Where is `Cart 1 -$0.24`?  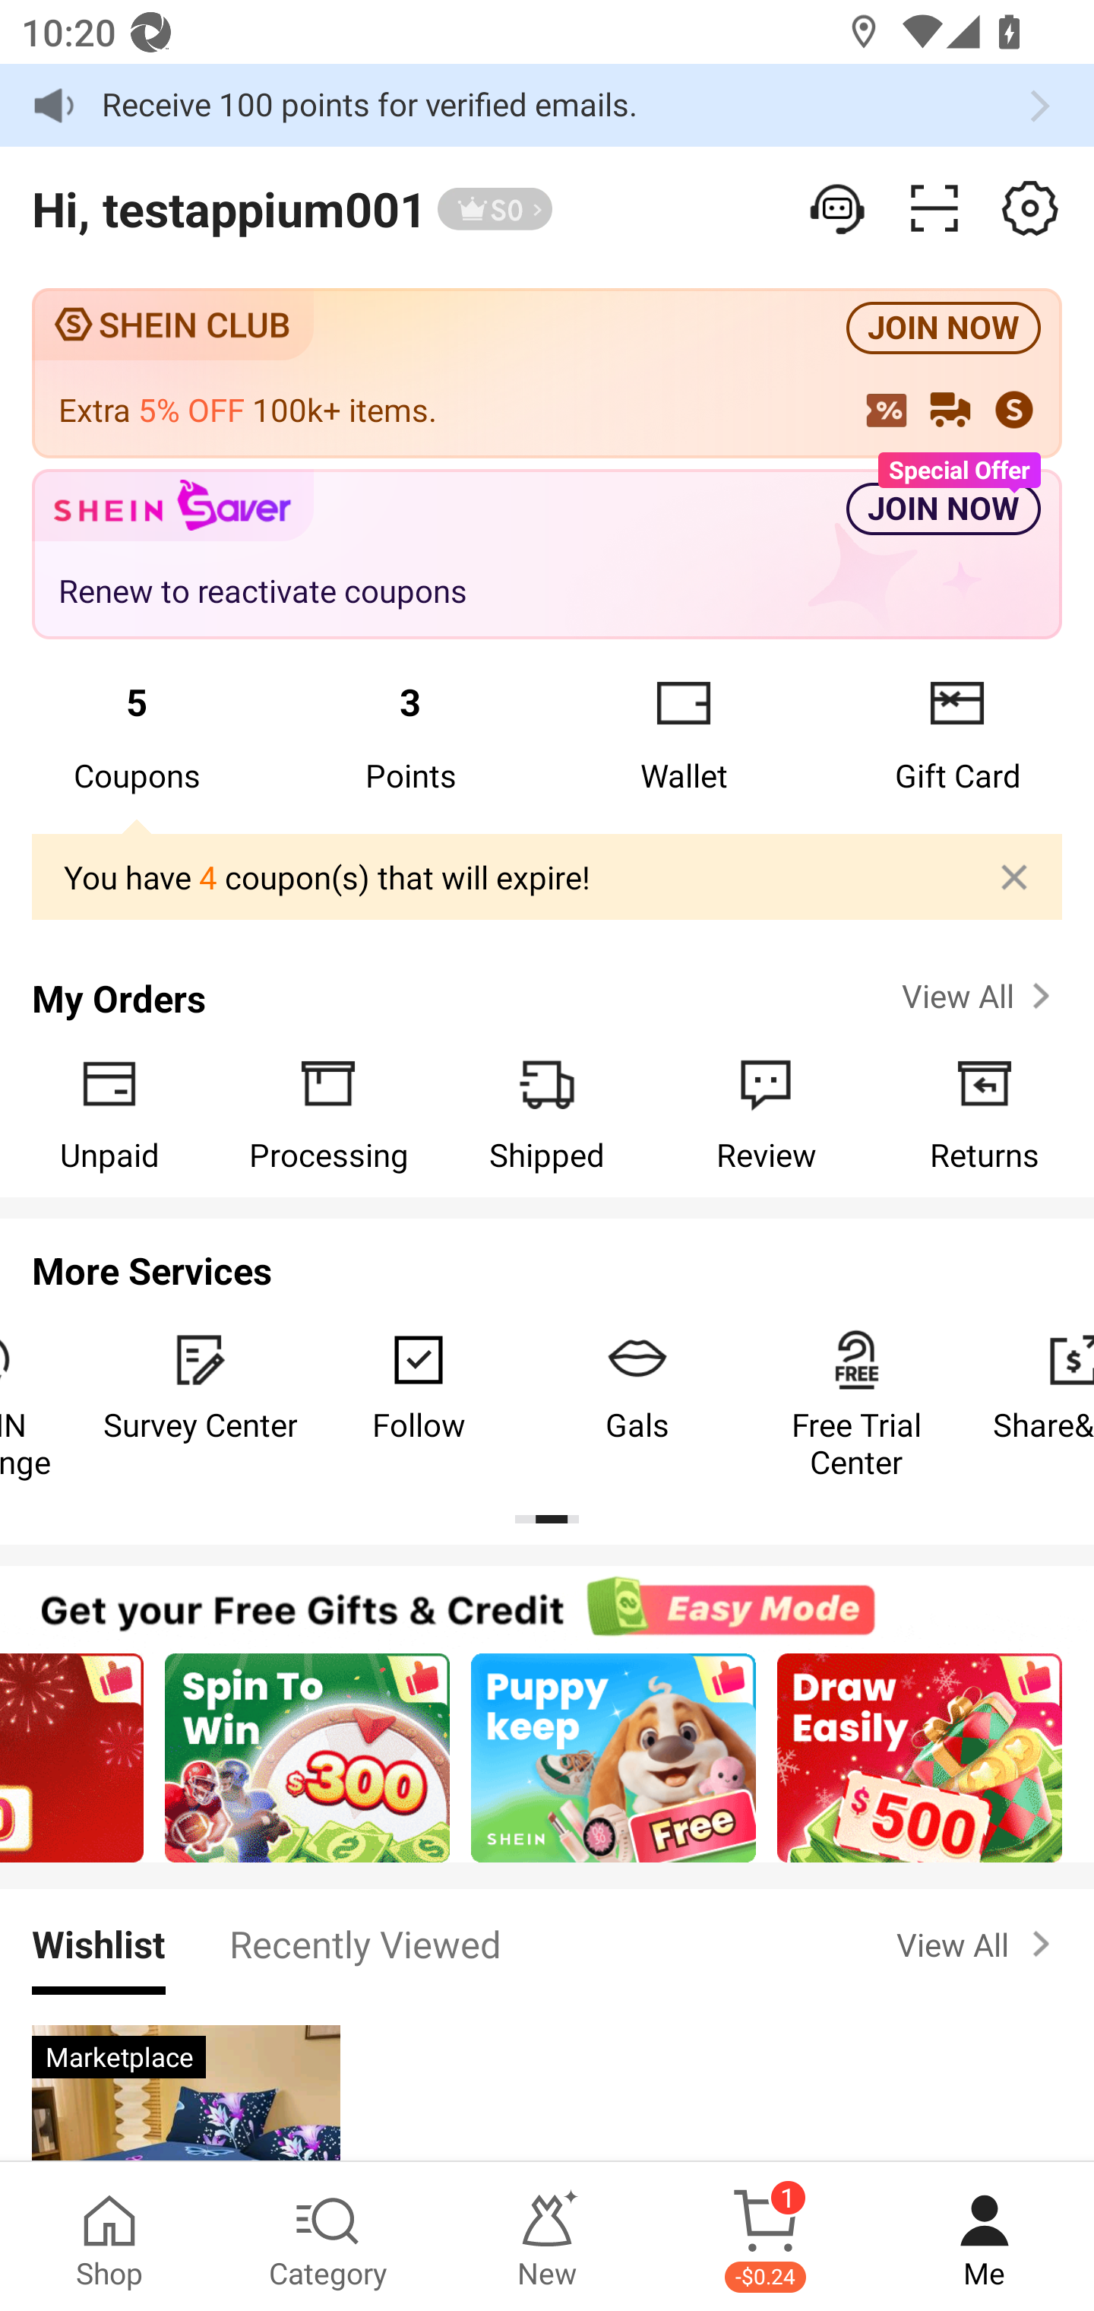
Cart 1 -$0.24 is located at coordinates (766, 2237).